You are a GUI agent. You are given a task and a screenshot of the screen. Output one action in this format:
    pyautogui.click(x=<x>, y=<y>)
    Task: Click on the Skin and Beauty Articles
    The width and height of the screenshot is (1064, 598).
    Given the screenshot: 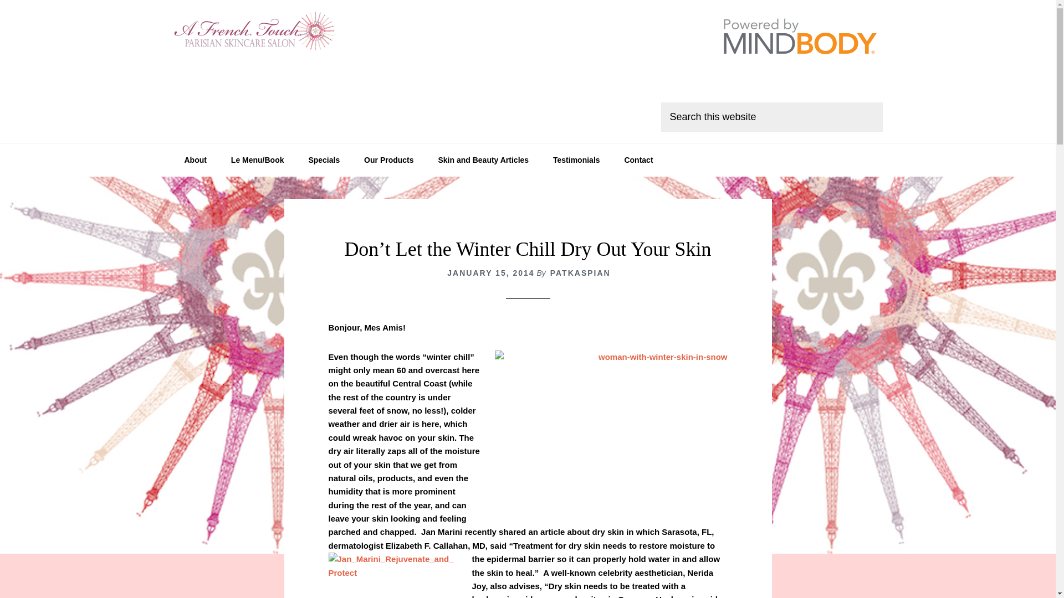 What is the action you would take?
    pyautogui.click(x=483, y=159)
    